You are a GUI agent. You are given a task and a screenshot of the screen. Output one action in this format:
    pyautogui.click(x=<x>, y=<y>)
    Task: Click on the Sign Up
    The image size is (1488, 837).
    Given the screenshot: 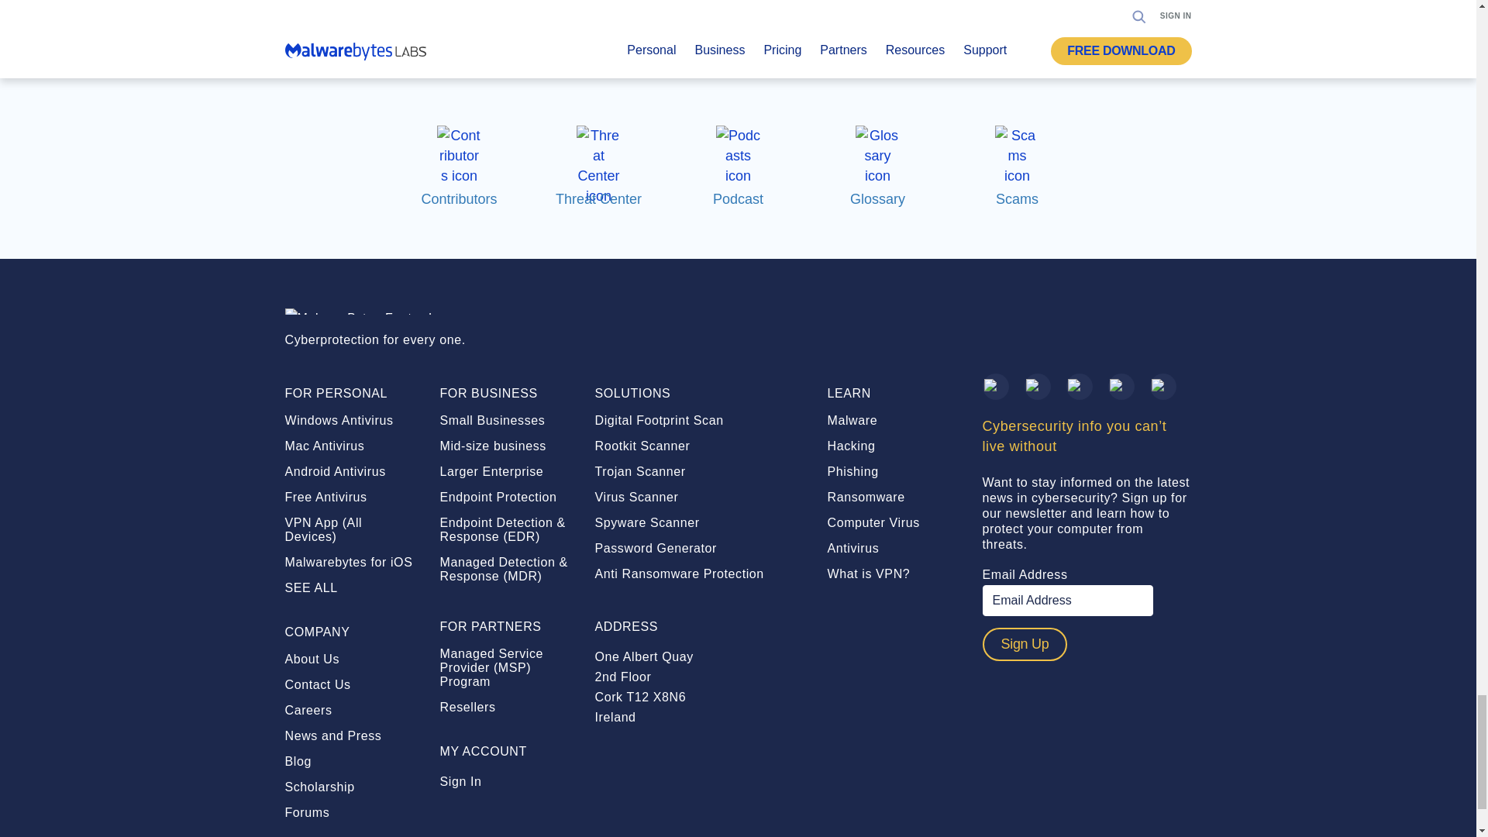 What is the action you would take?
    pyautogui.click(x=1025, y=645)
    